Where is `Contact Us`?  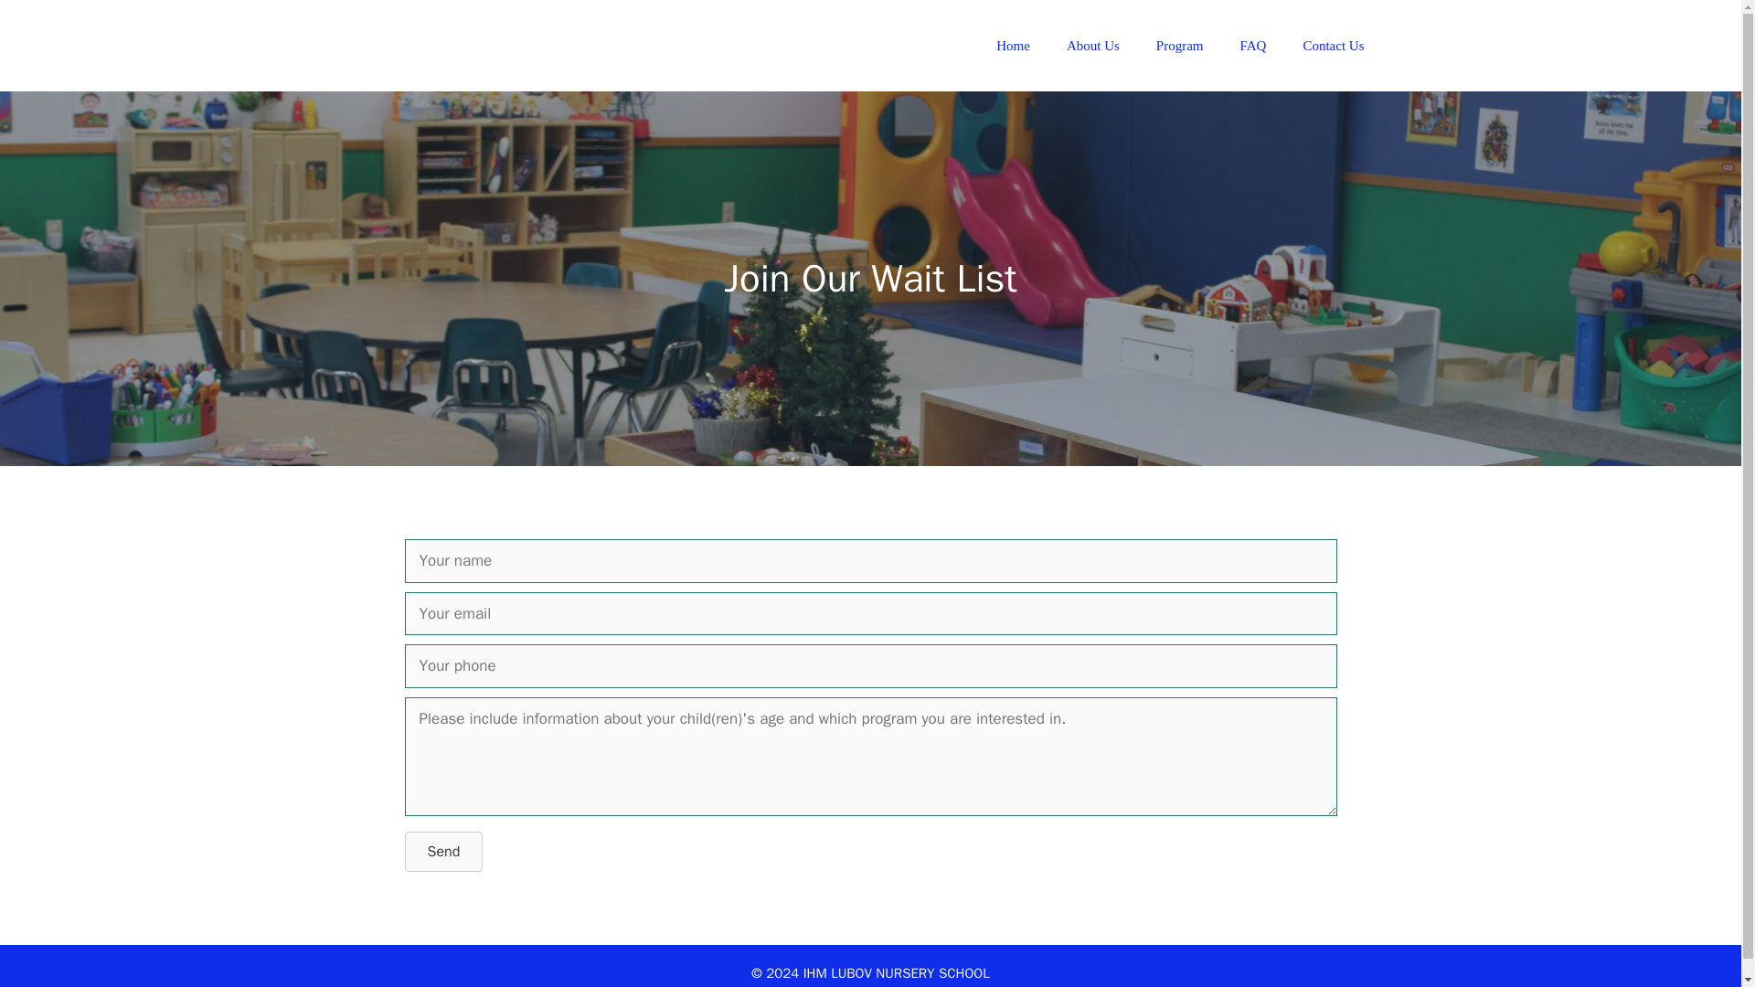 Contact Us is located at coordinates (1333, 46).